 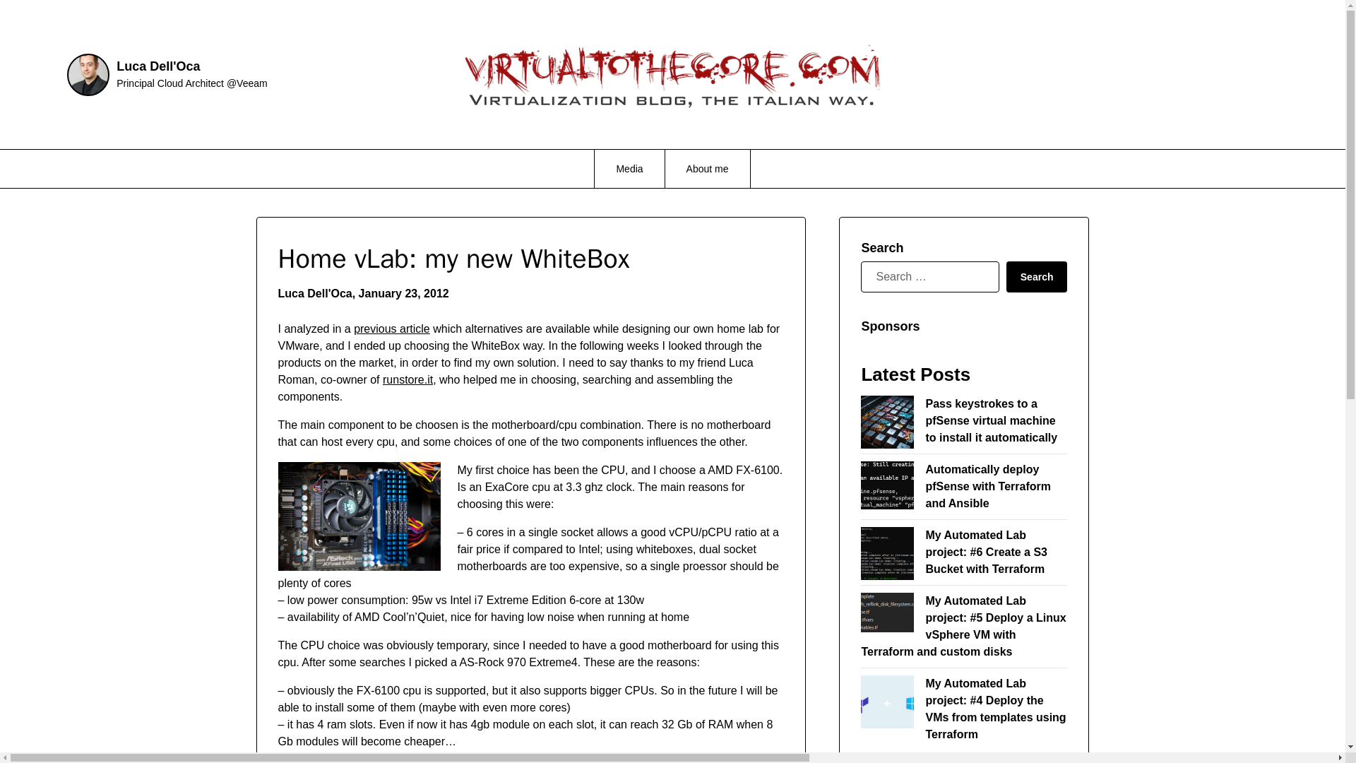 What do you see at coordinates (1120, 62) in the screenshot?
I see `Virtual To The Core` at bounding box center [1120, 62].